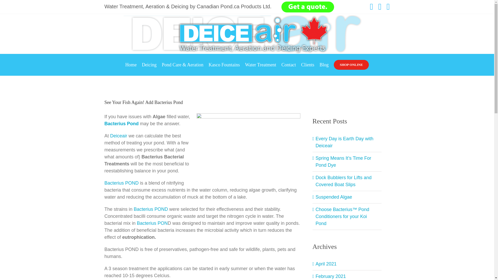  Describe the element at coordinates (351, 65) in the screenshot. I see `SHOP ONLINE` at that location.